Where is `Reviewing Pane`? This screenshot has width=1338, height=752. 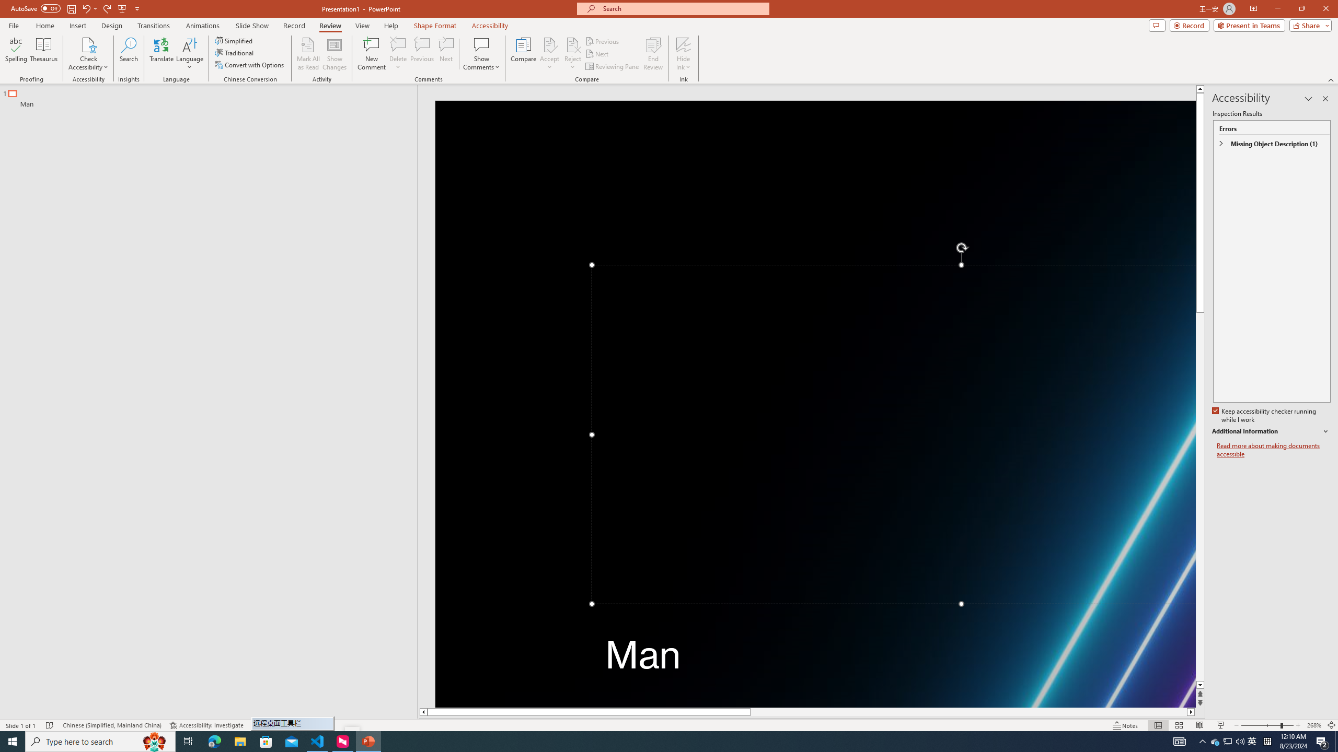
Reviewing Pane is located at coordinates (613, 67).